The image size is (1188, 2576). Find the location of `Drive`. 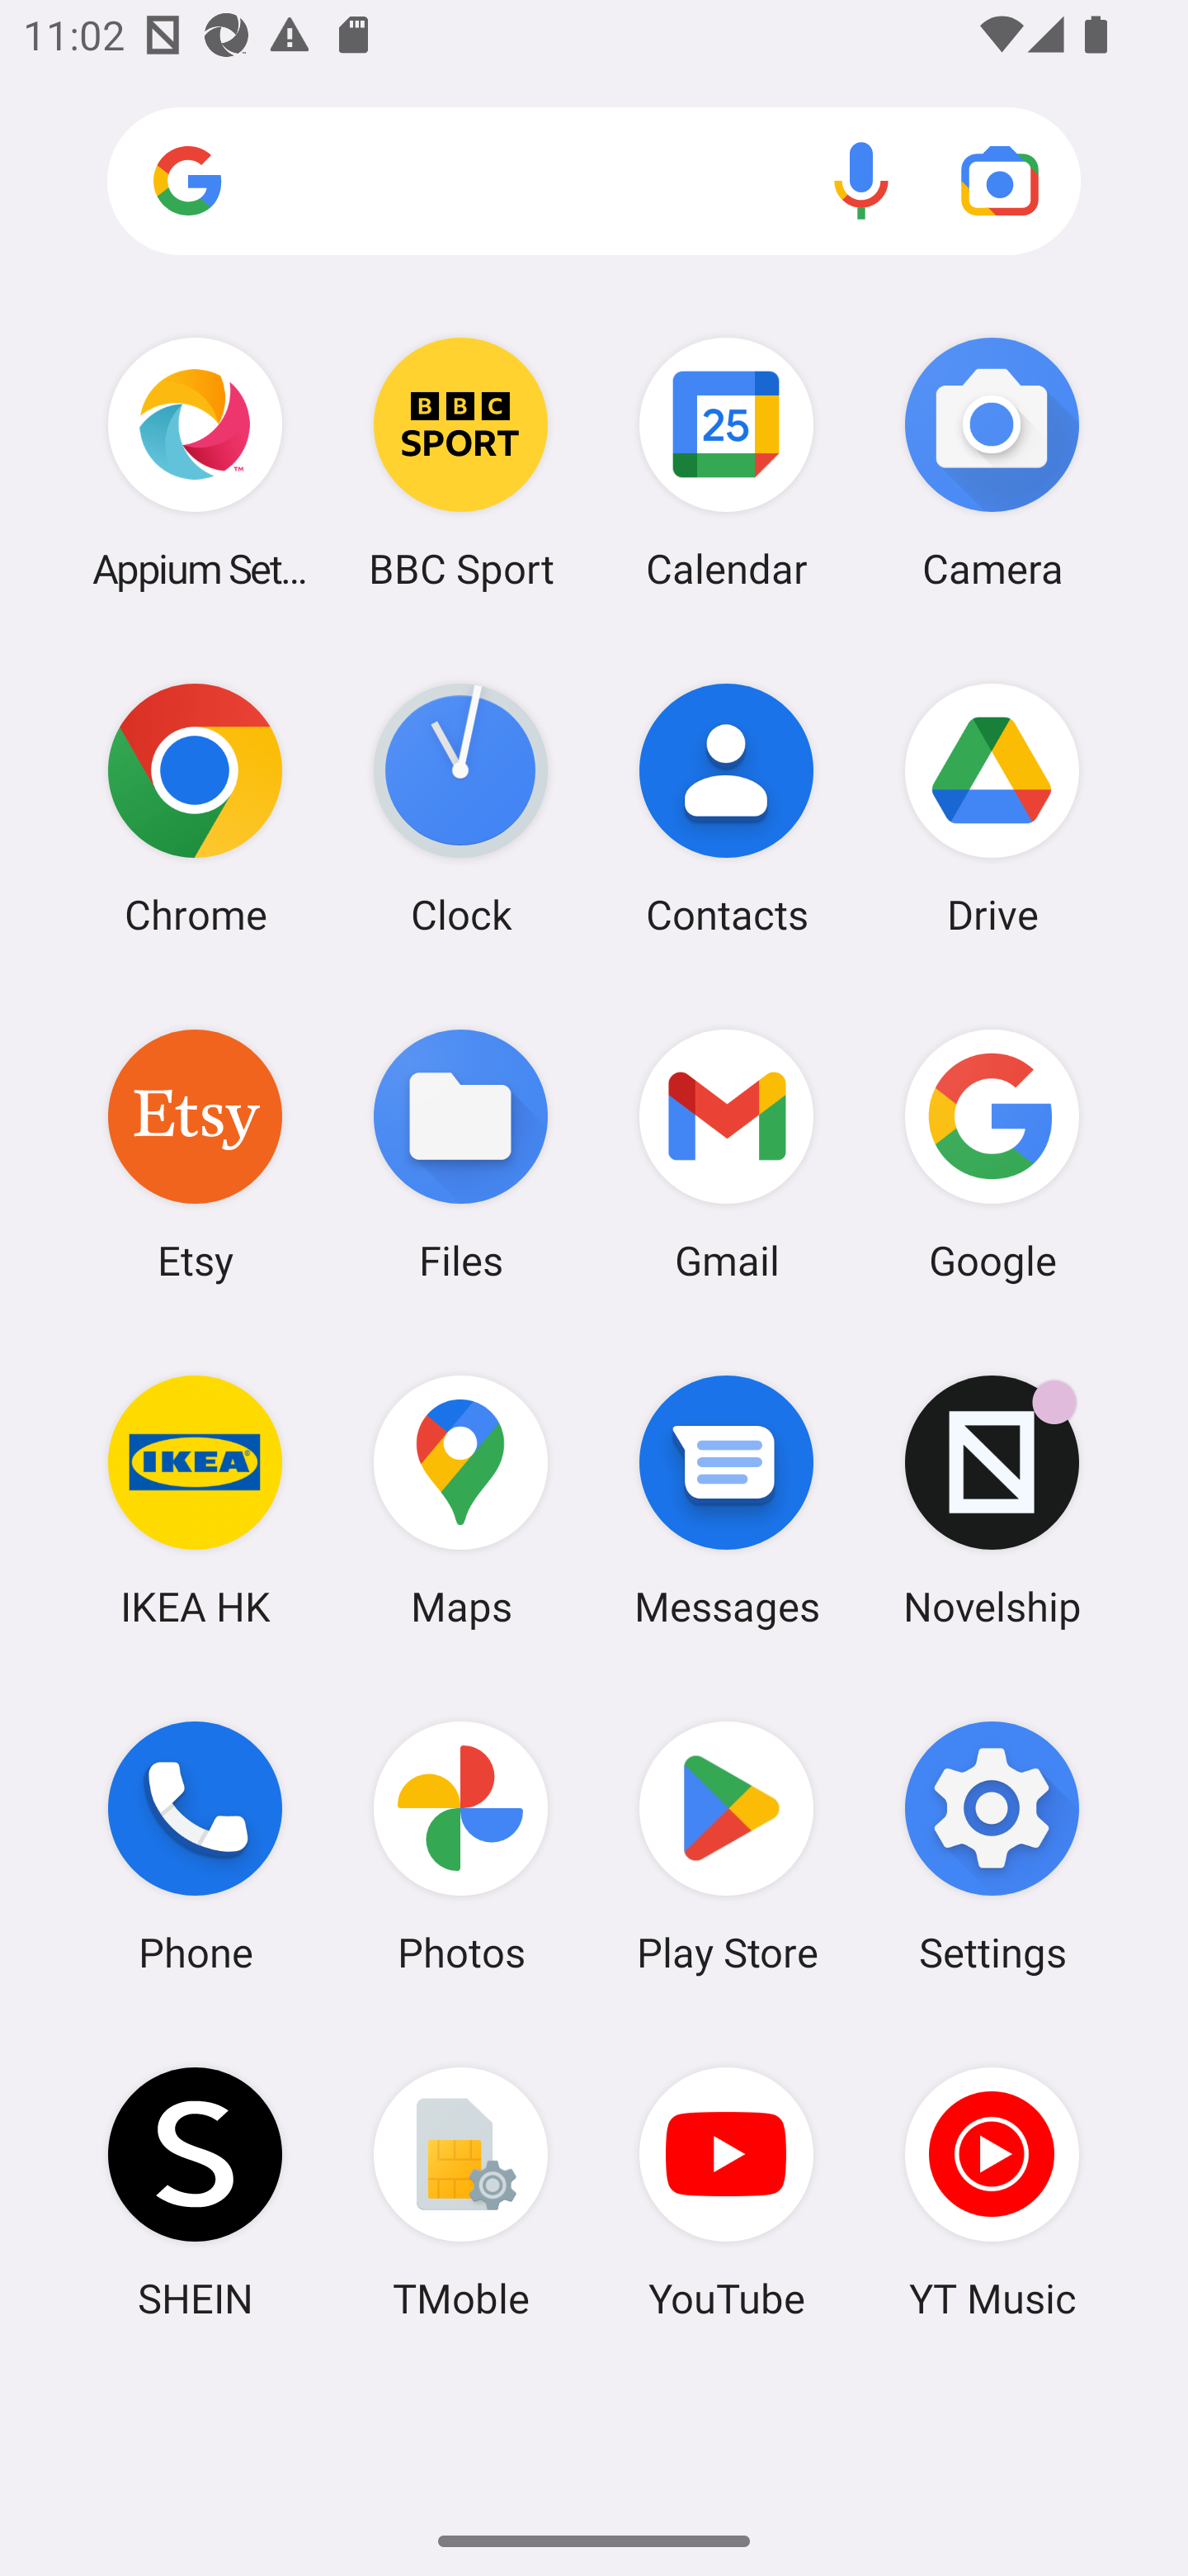

Drive is located at coordinates (992, 808).